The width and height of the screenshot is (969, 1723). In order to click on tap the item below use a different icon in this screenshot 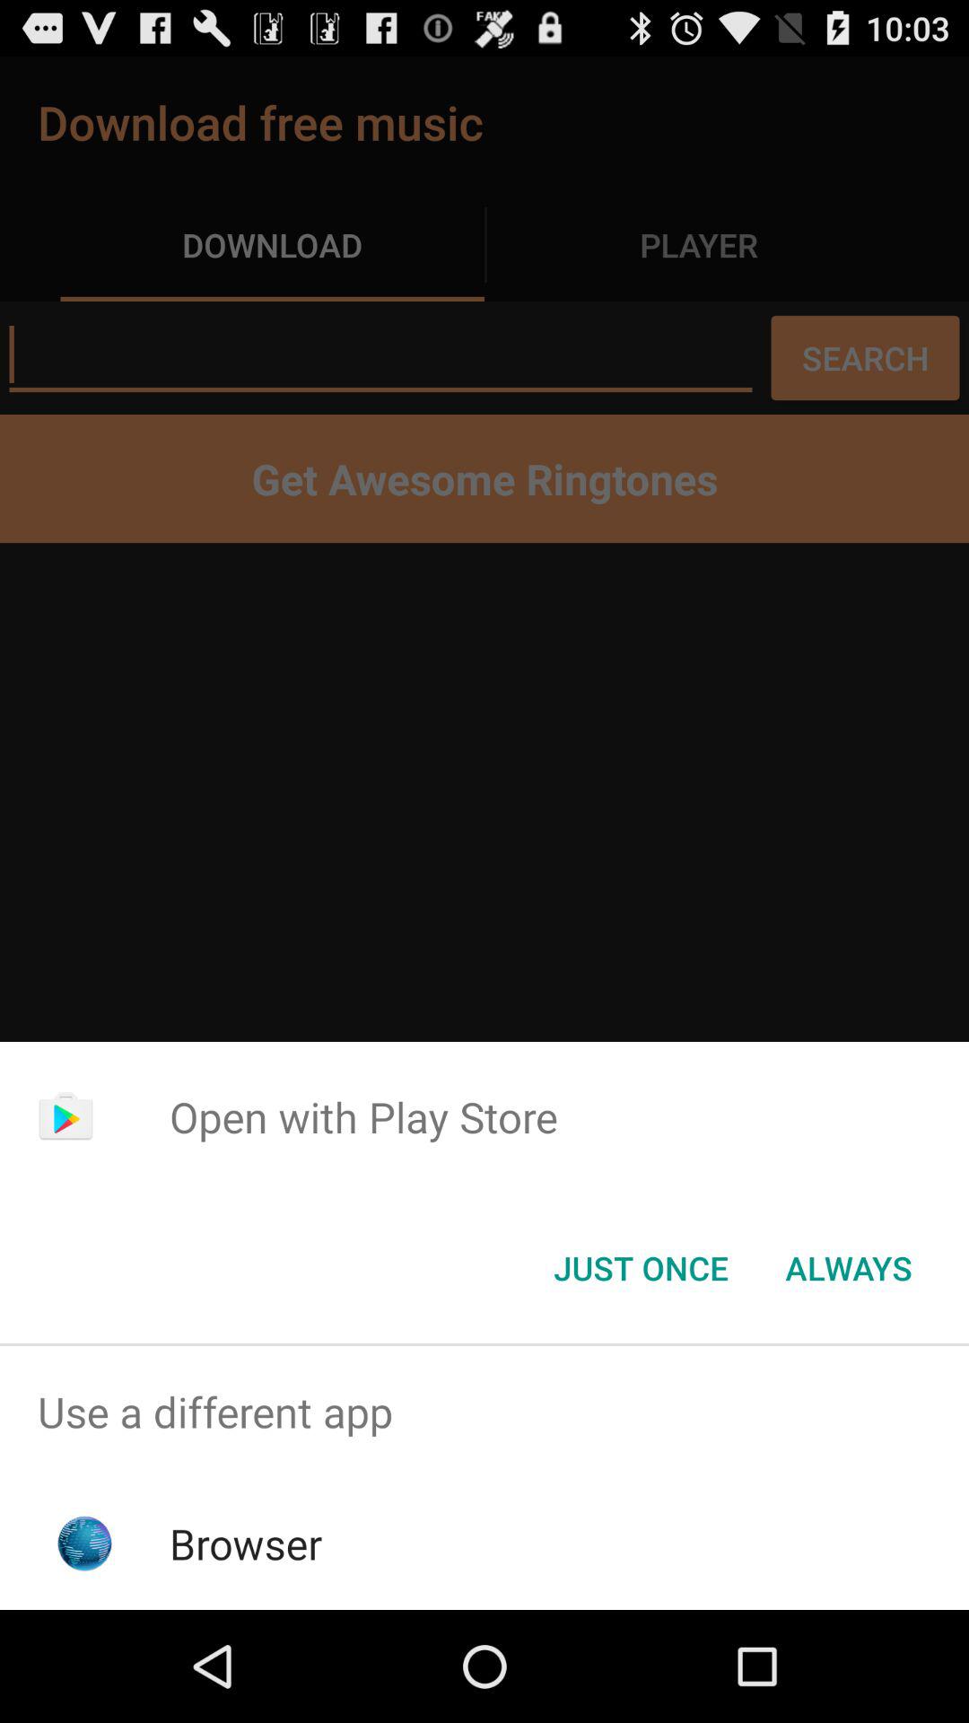, I will do `click(246, 1544)`.